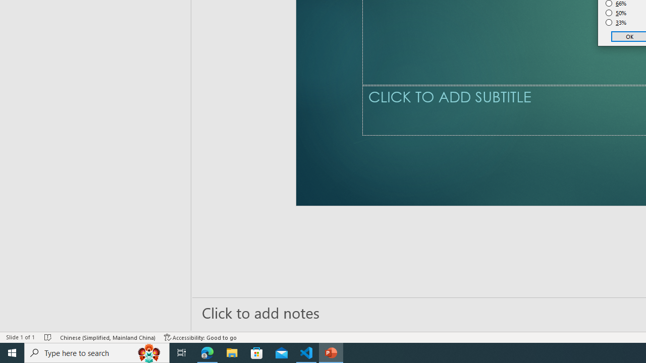 The width and height of the screenshot is (646, 363). What do you see at coordinates (616, 22) in the screenshot?
I see `33%` at bounding box center [616, 22].